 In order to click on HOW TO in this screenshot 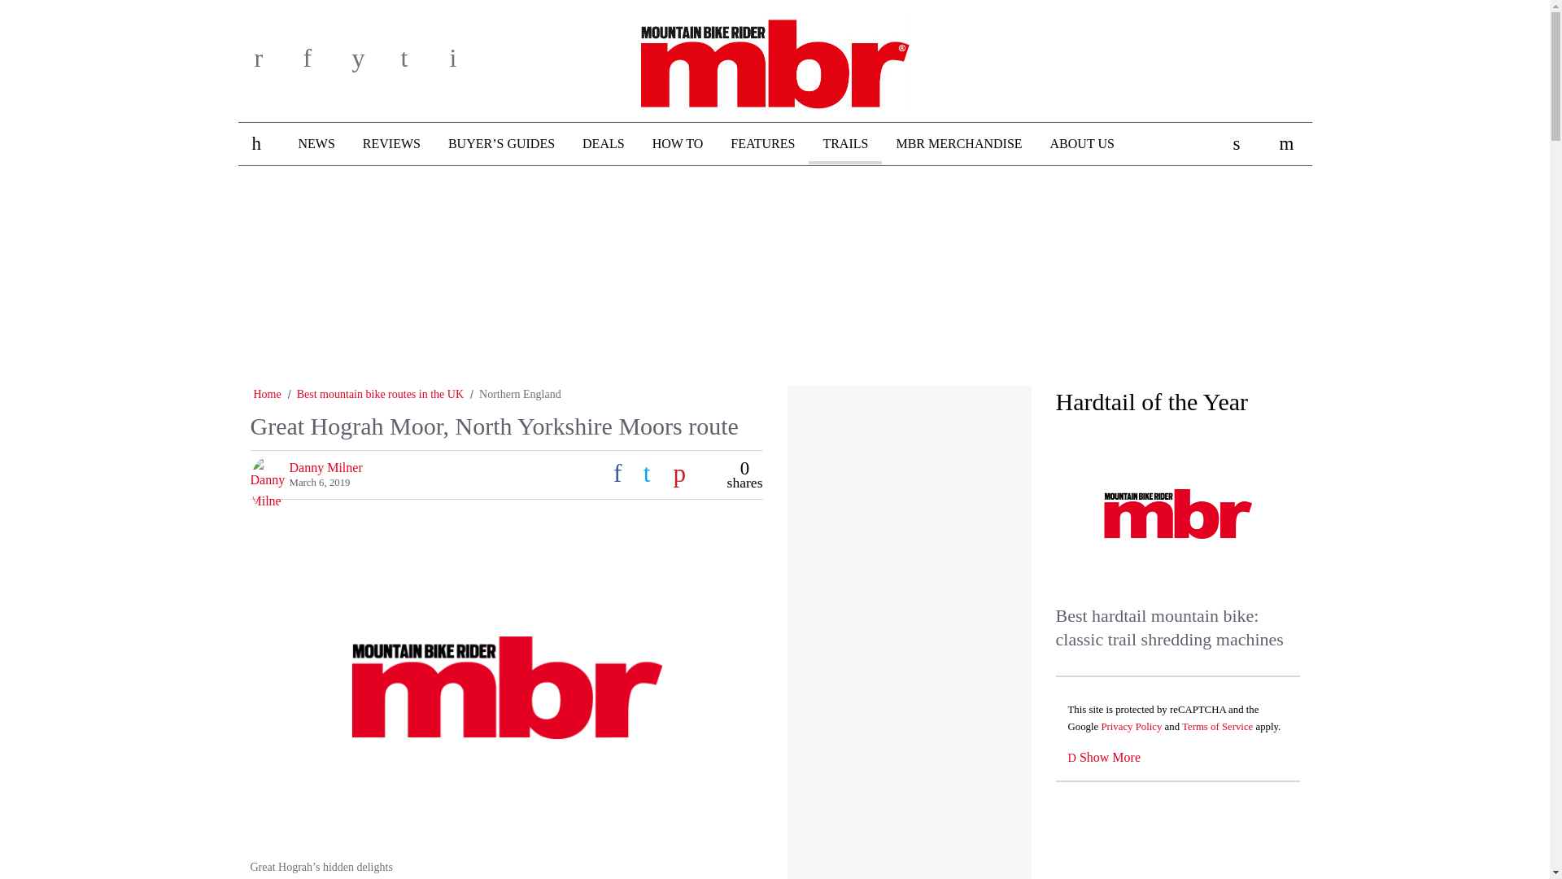, I will do `click(678, 144)`.